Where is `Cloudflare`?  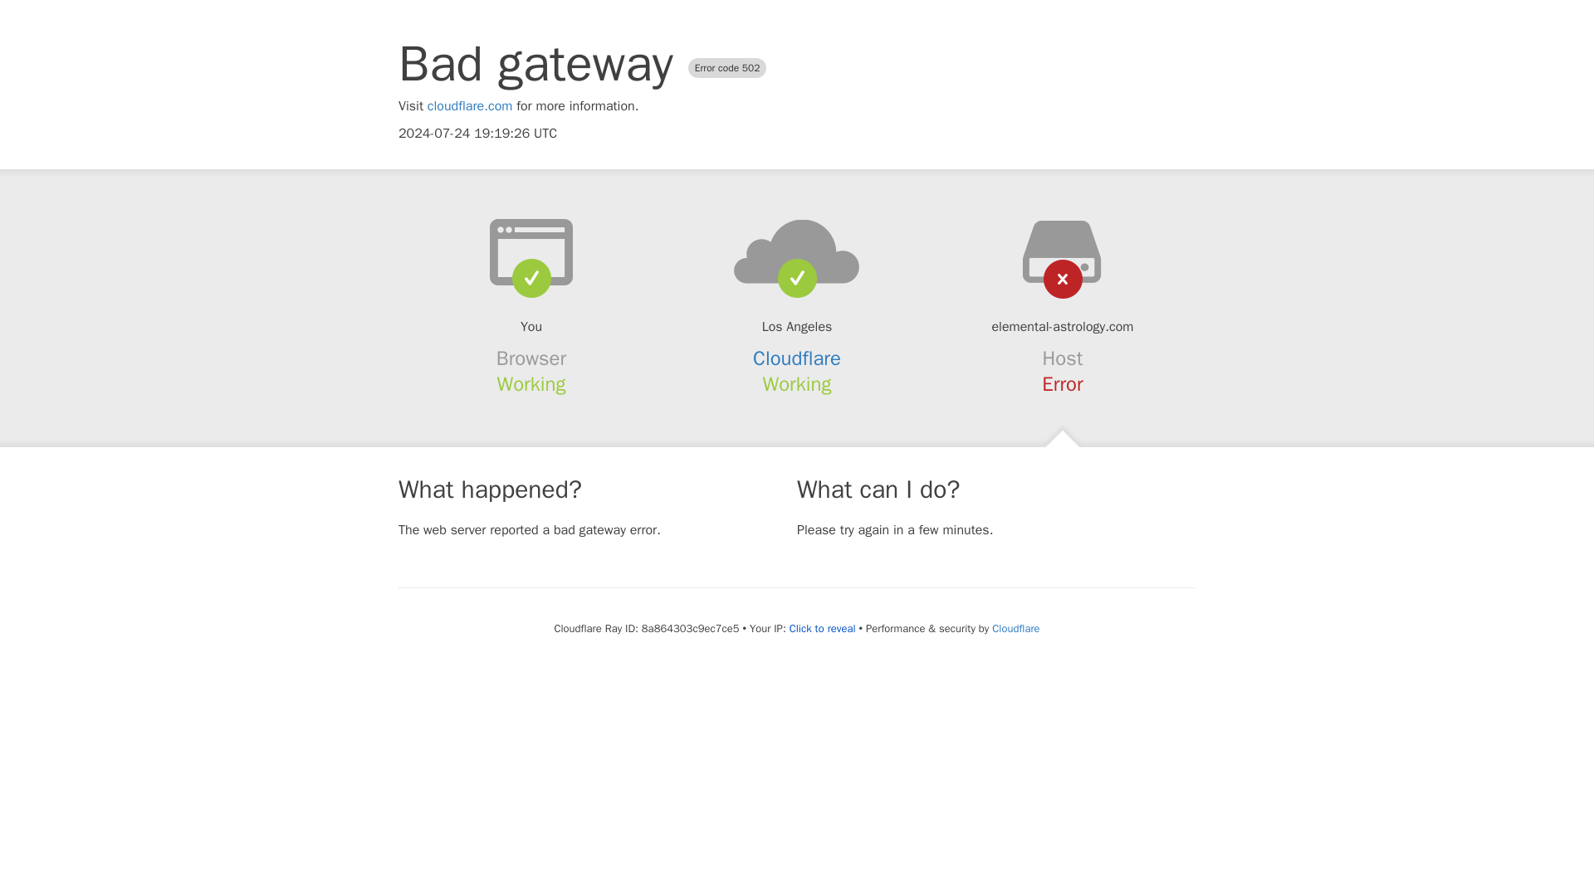 Cloudflare is located at coordinates (1015, 628).